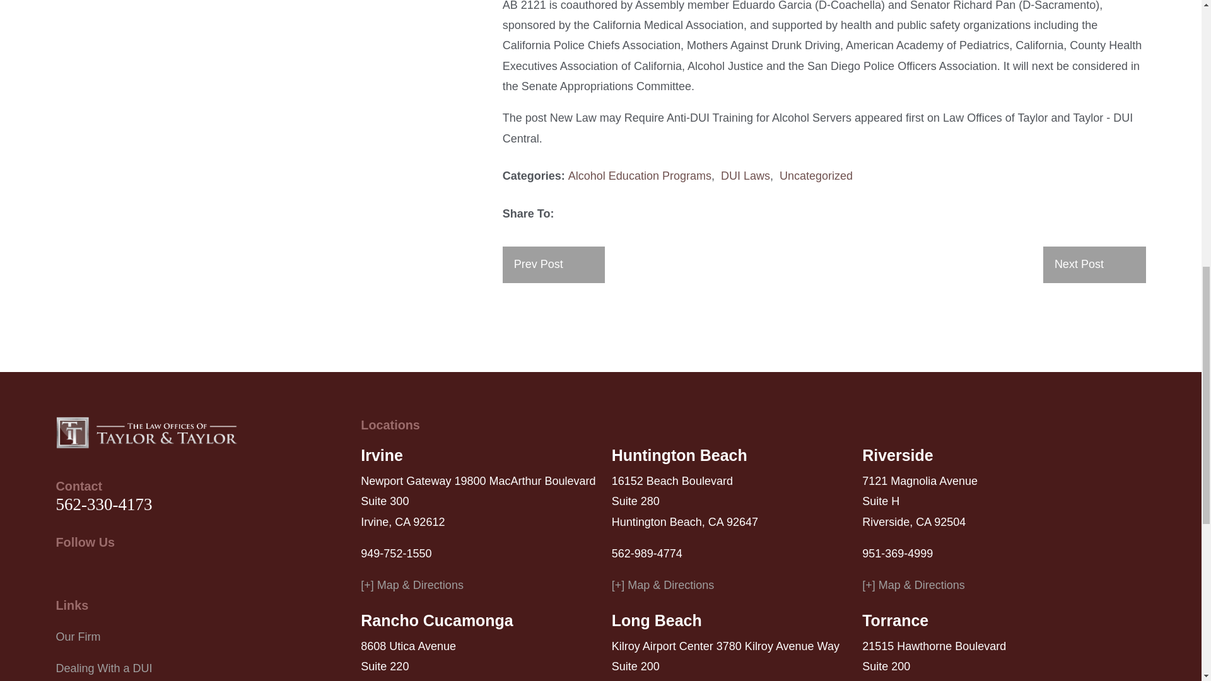  Describe the element at coordinates (96, 571) in the screenshot. I see `Facebook` at that location.